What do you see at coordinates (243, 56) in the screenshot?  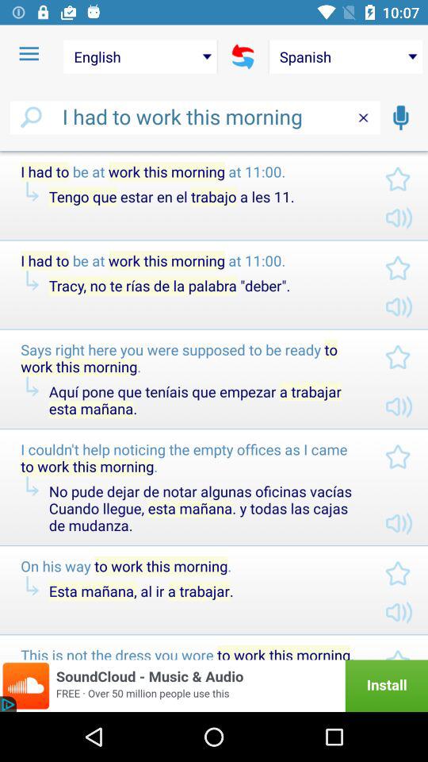 I see `interchange original and translated language` at bounding box center [243, 56].